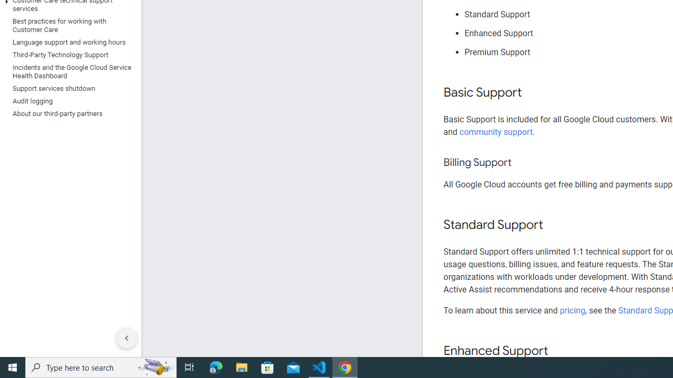 The width and height of the screenshot is (673, 378). I want to click on Language support and working hours, so click(68, 42).